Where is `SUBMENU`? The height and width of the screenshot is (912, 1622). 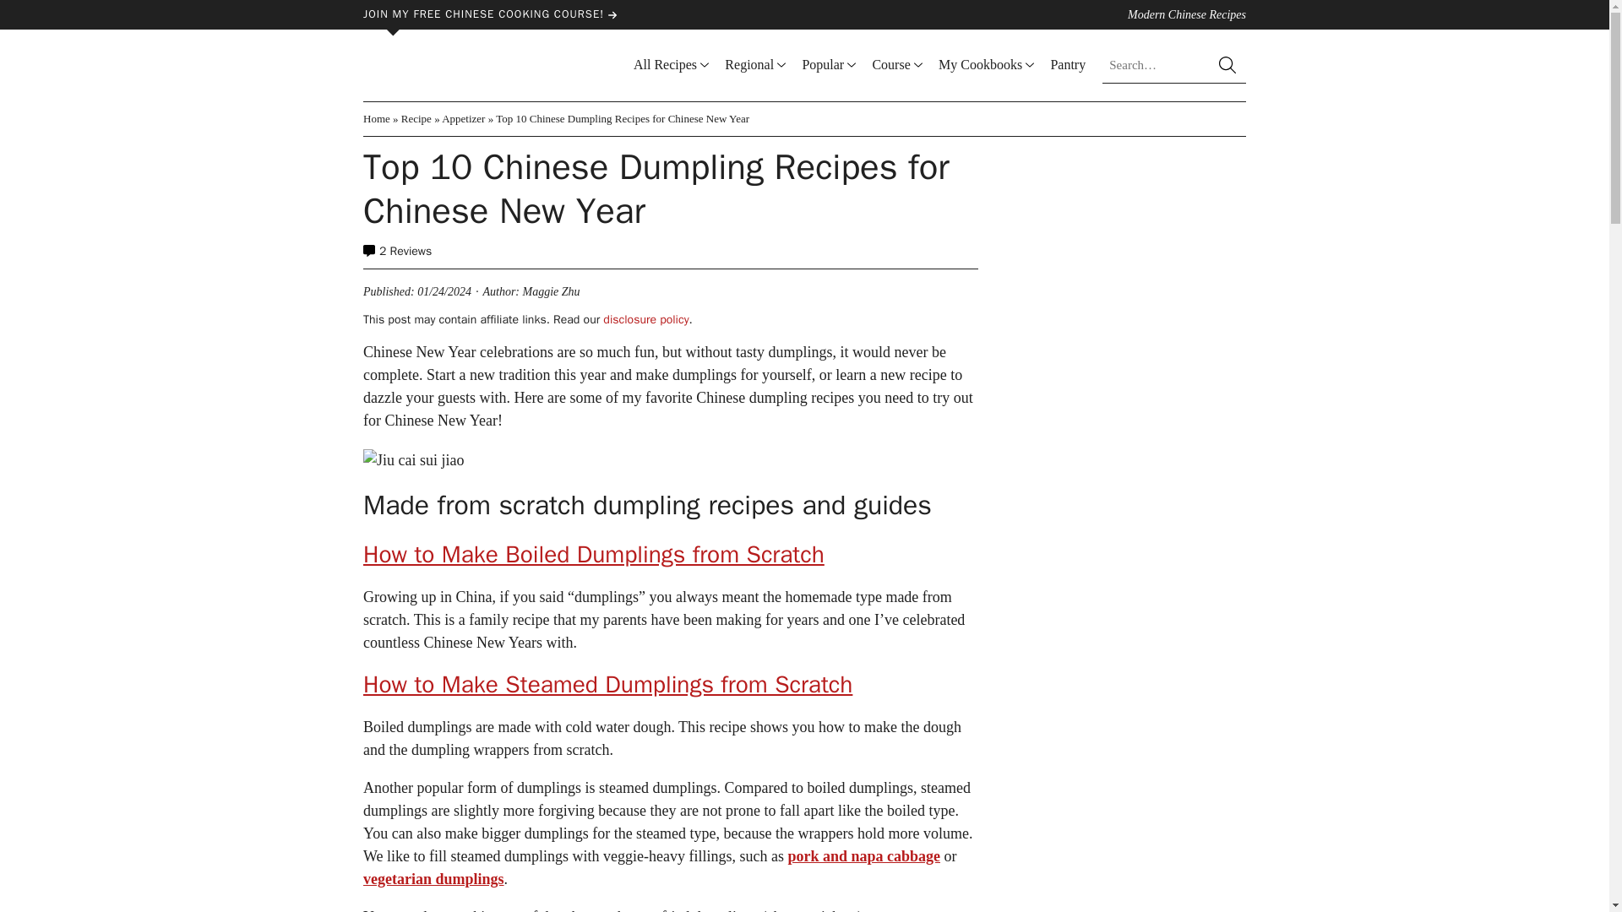 SUBMENU is located at coordinates (917, 66).